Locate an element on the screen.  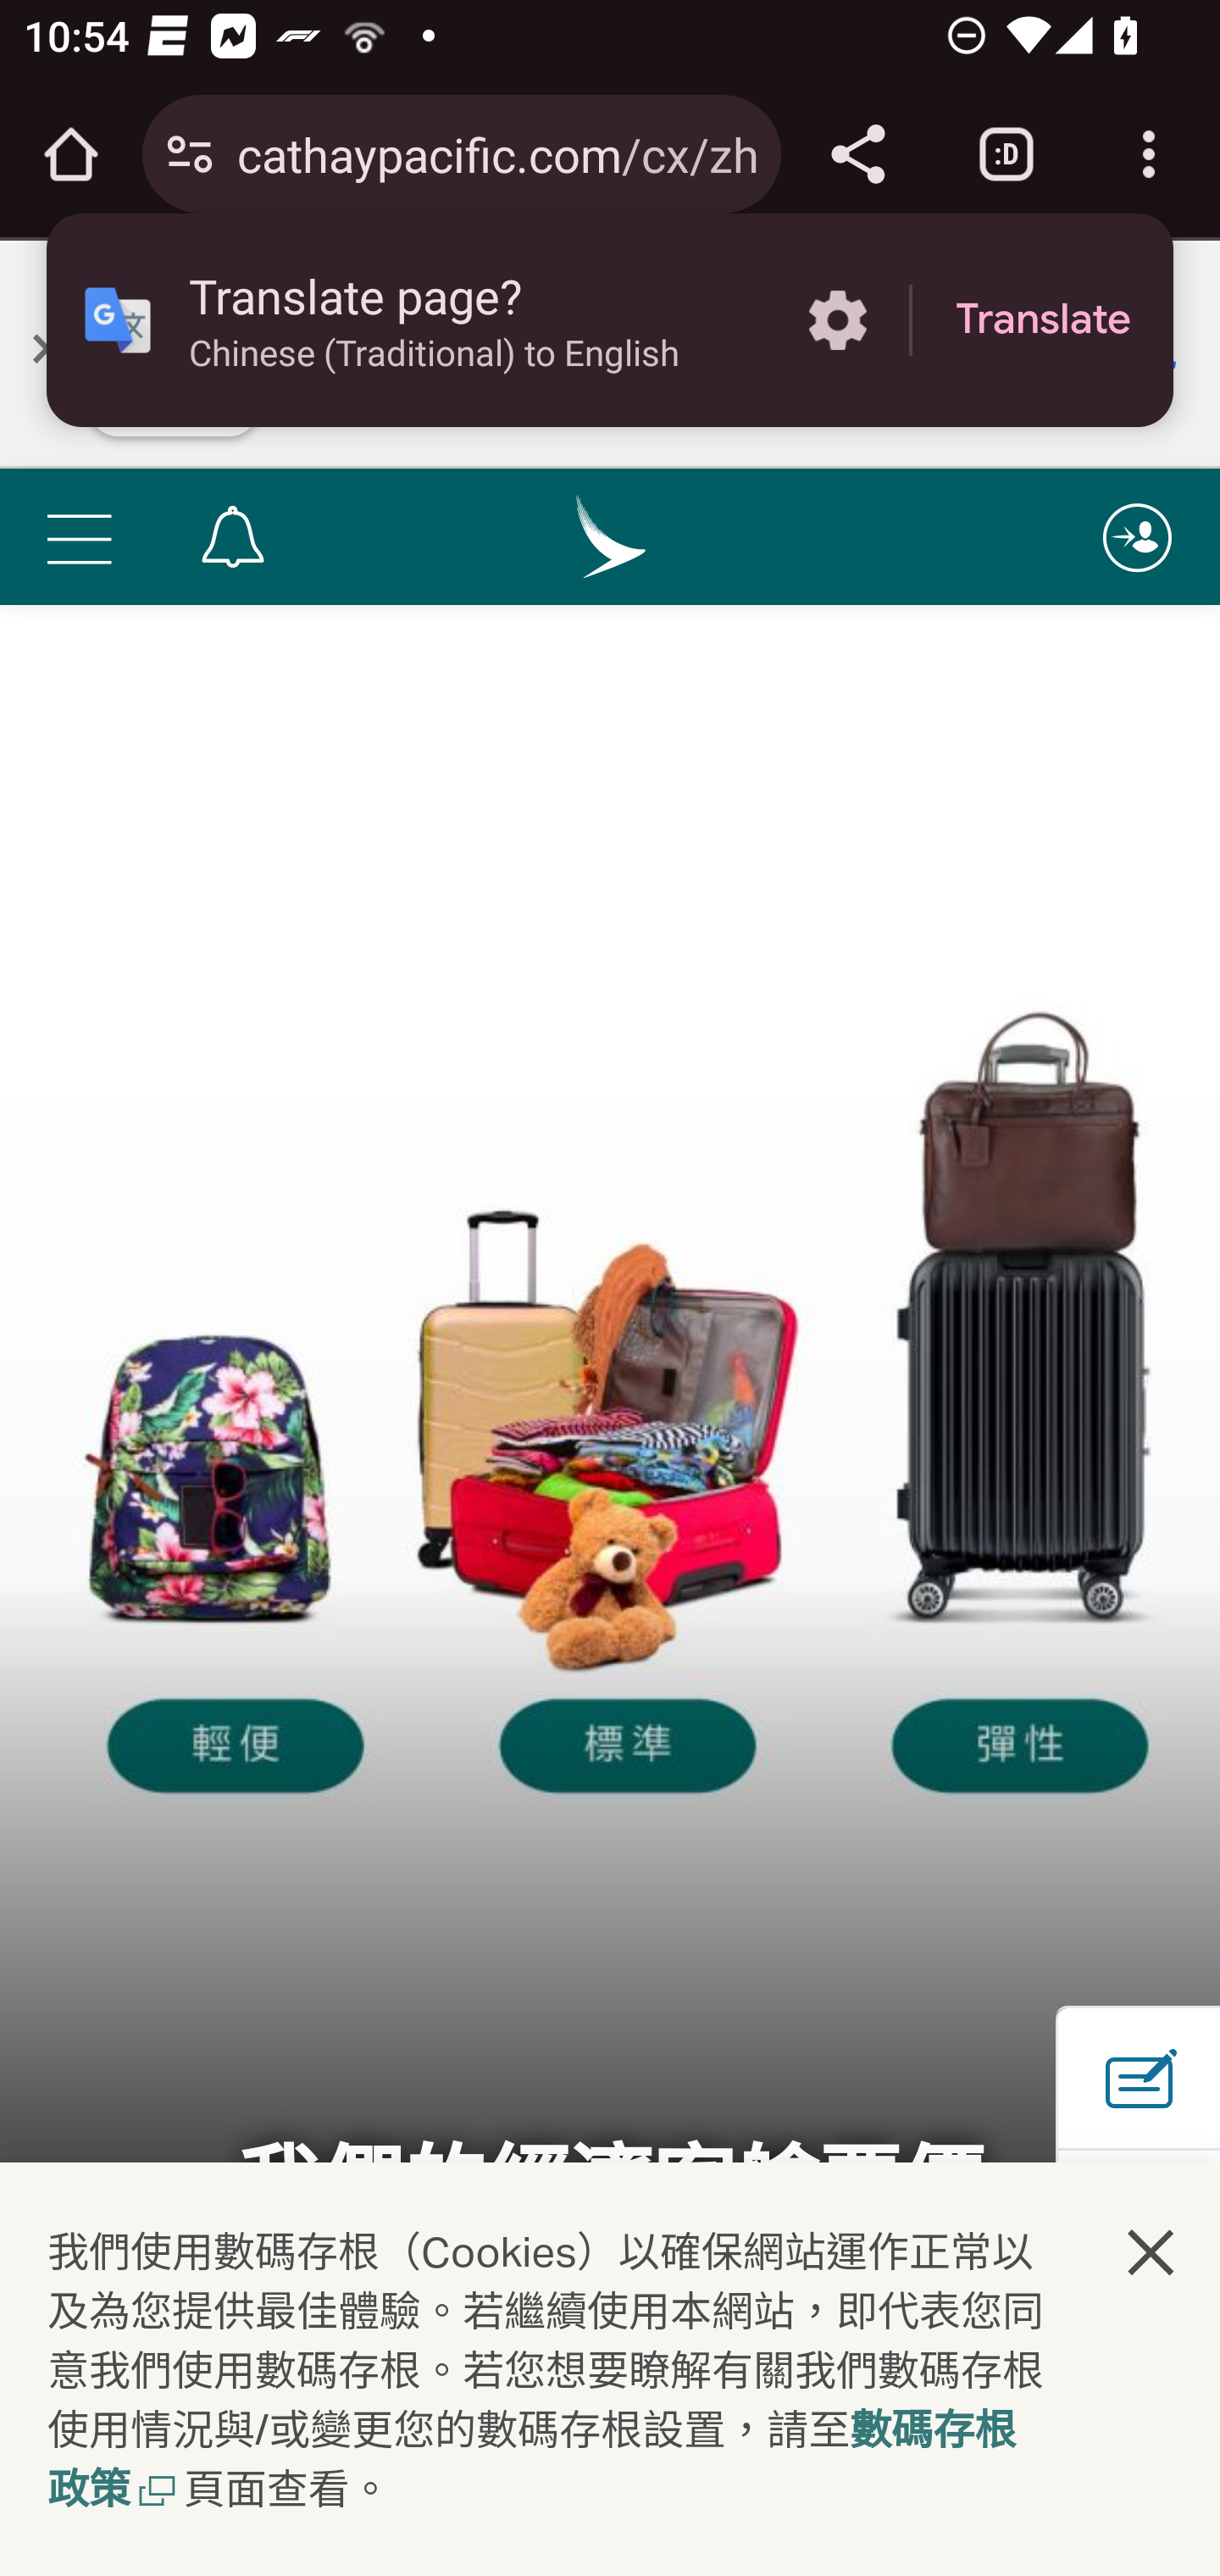
關閉 is located at coordinates (1152, 2251).